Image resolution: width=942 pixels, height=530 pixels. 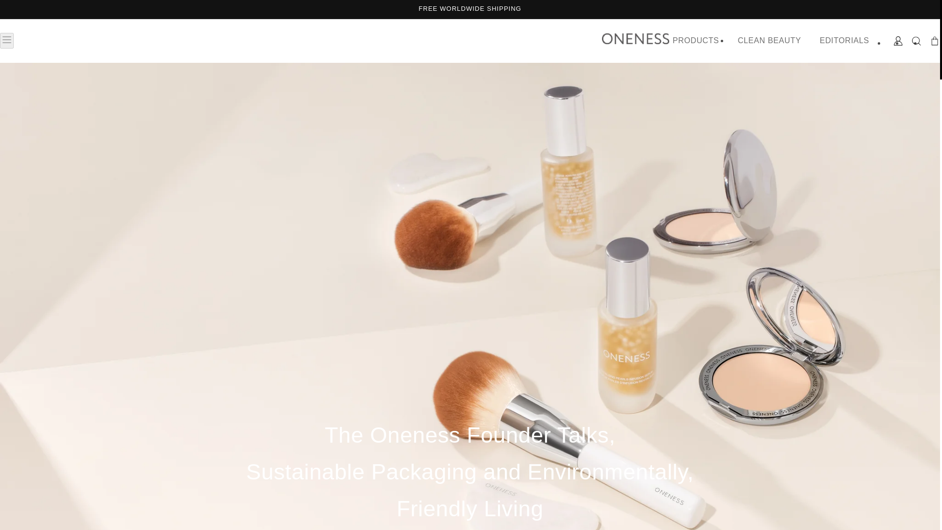 I want to click on Skip to content, so click(x=29, y=11).